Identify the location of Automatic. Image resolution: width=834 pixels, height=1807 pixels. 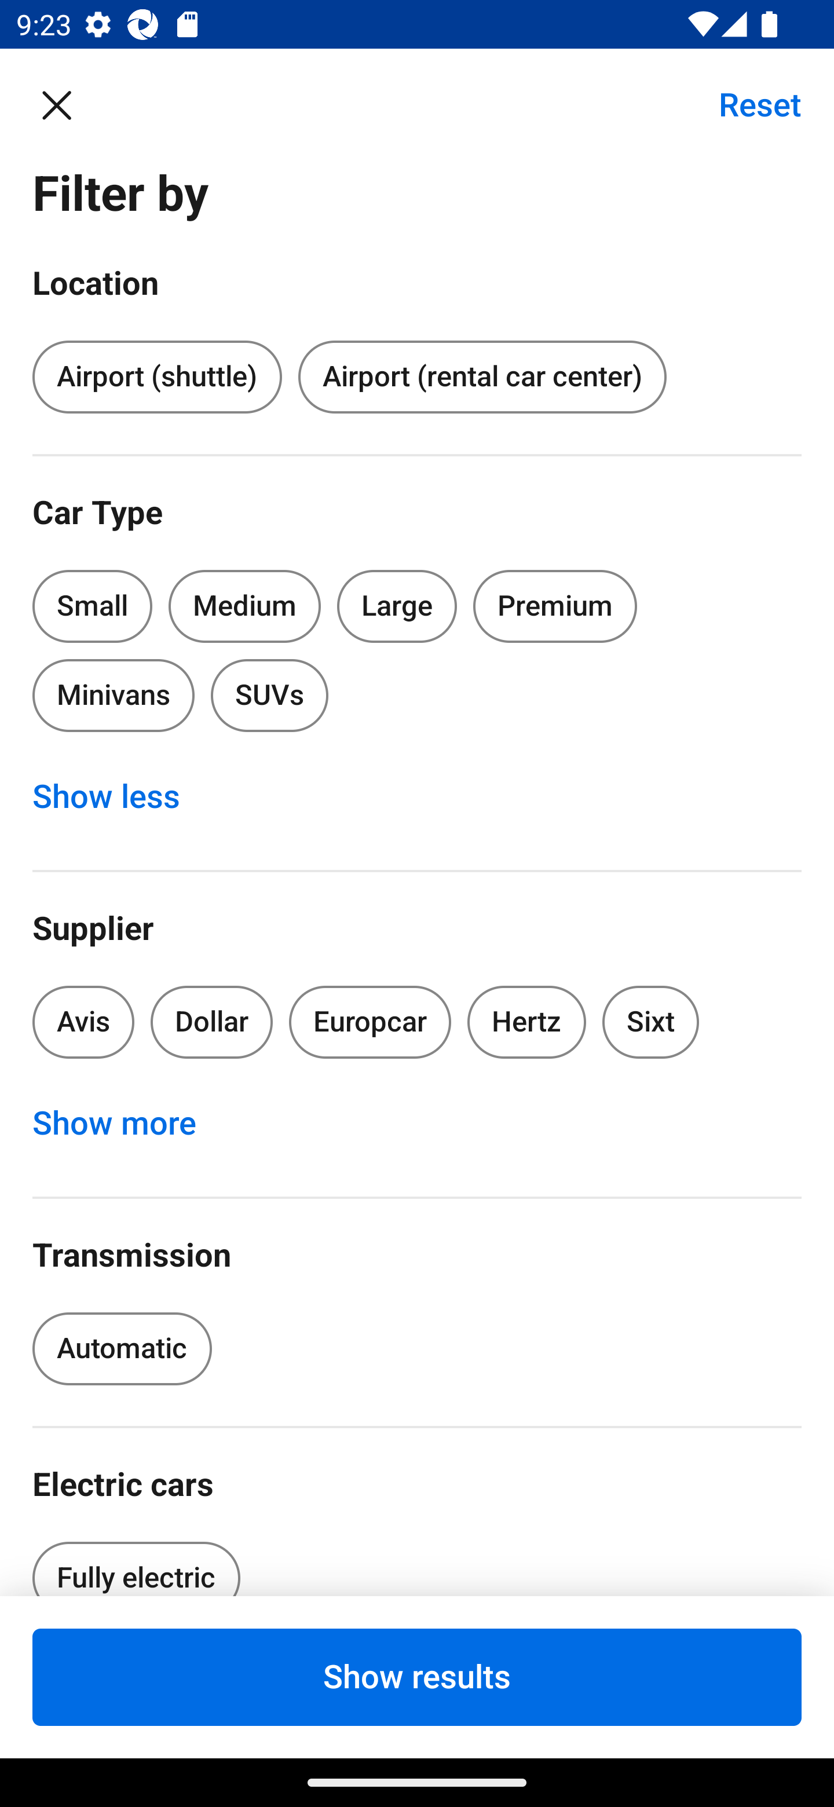
(122, 1348).